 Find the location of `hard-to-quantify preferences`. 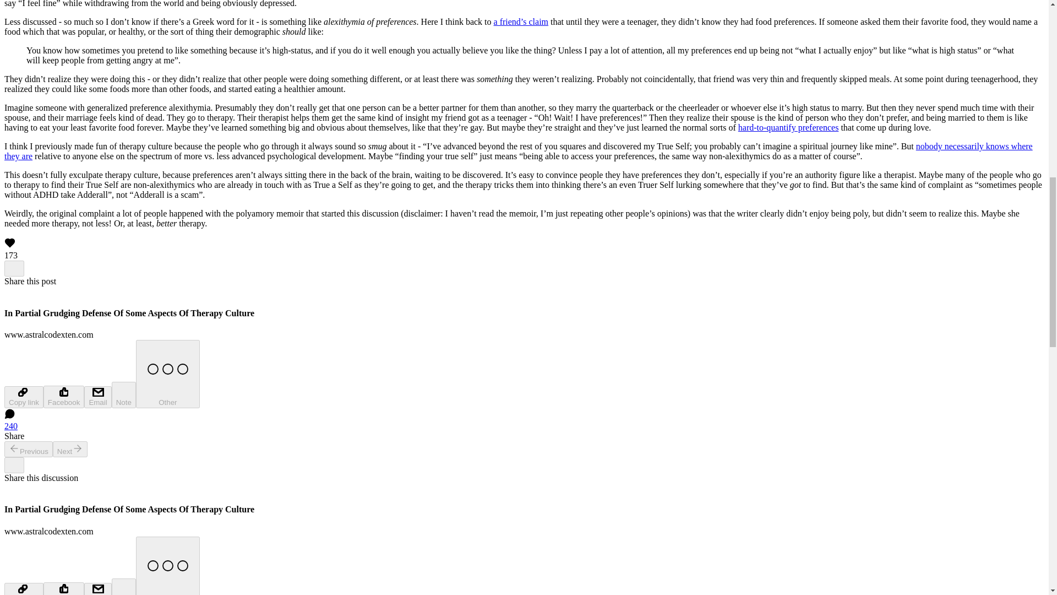

hard-to-quantify preferences is located at coordinates (788, 127).